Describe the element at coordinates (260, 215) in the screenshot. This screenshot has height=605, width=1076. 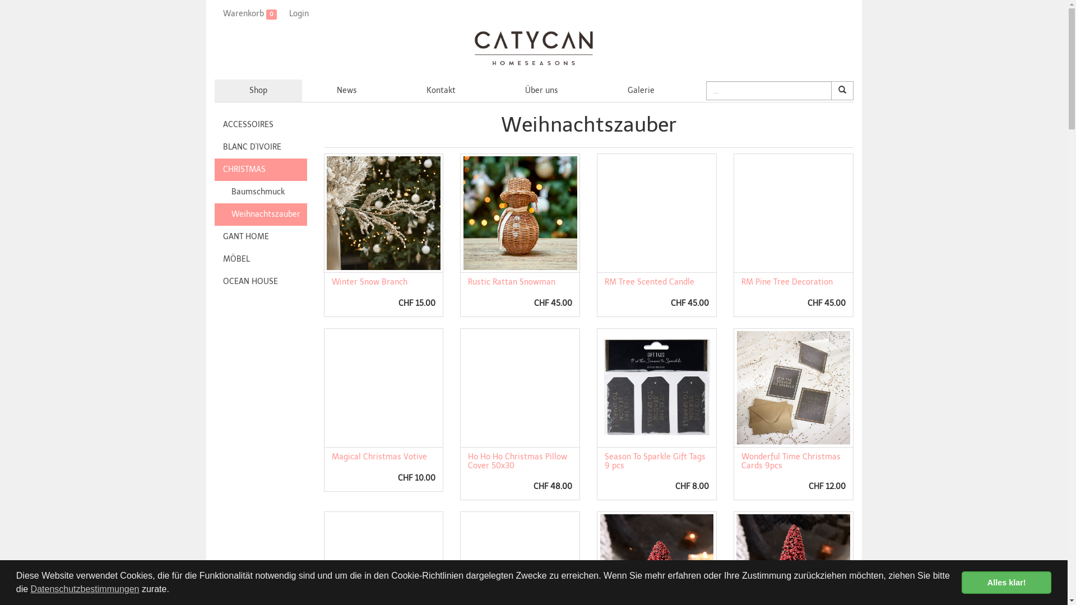
I see `Weihnachtszauber` at that location.